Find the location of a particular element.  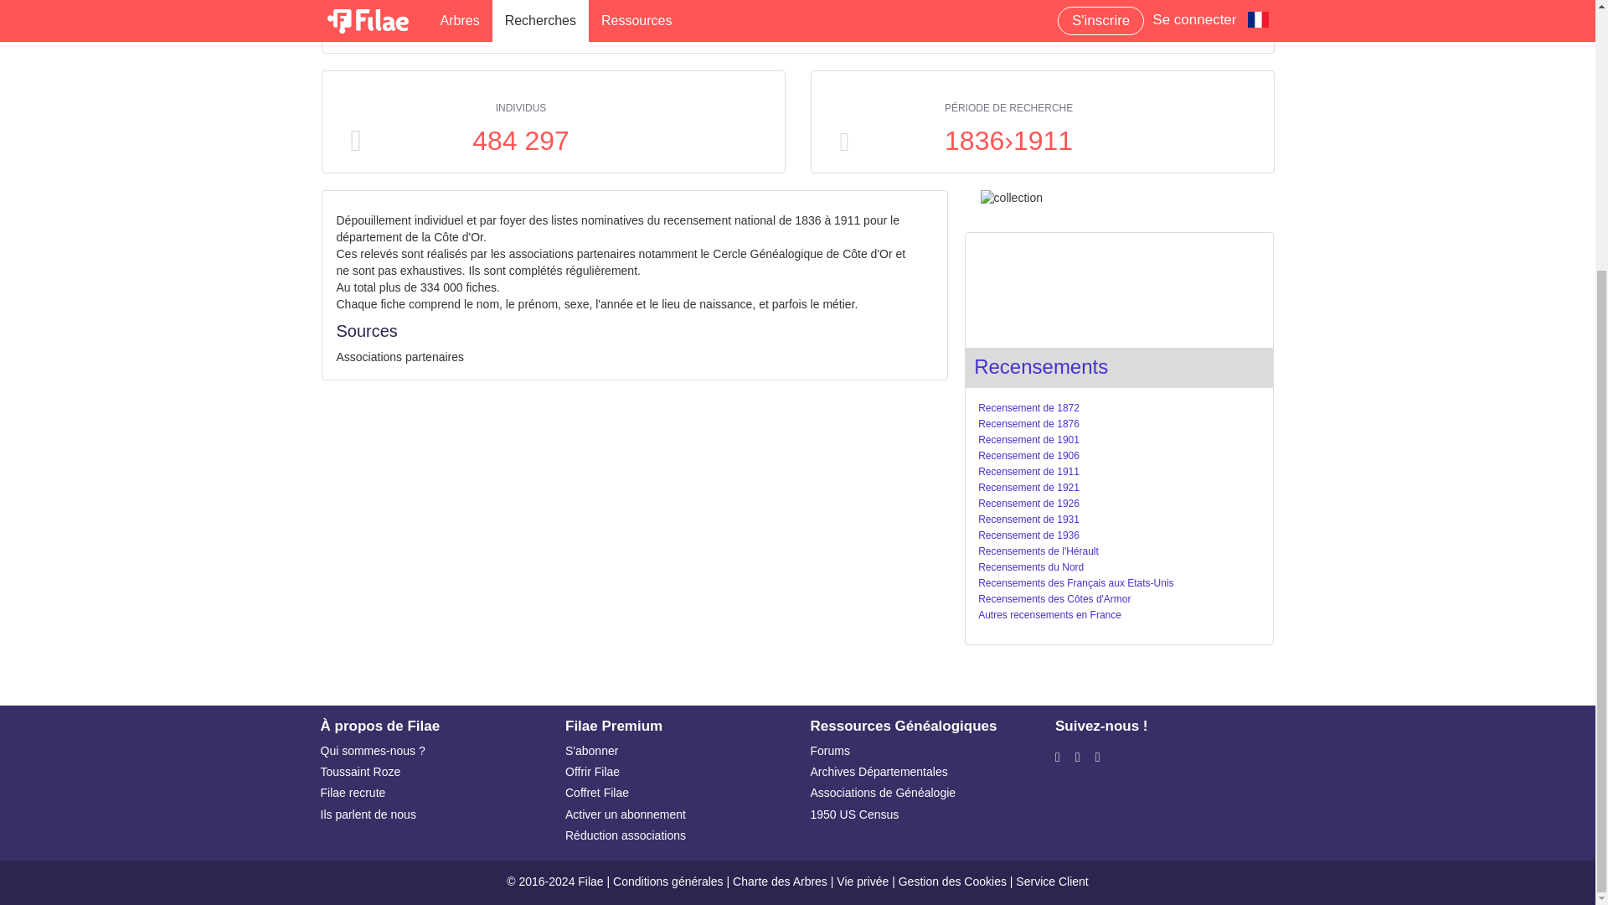

Coffret Filae is located at coordinates (675, 793).